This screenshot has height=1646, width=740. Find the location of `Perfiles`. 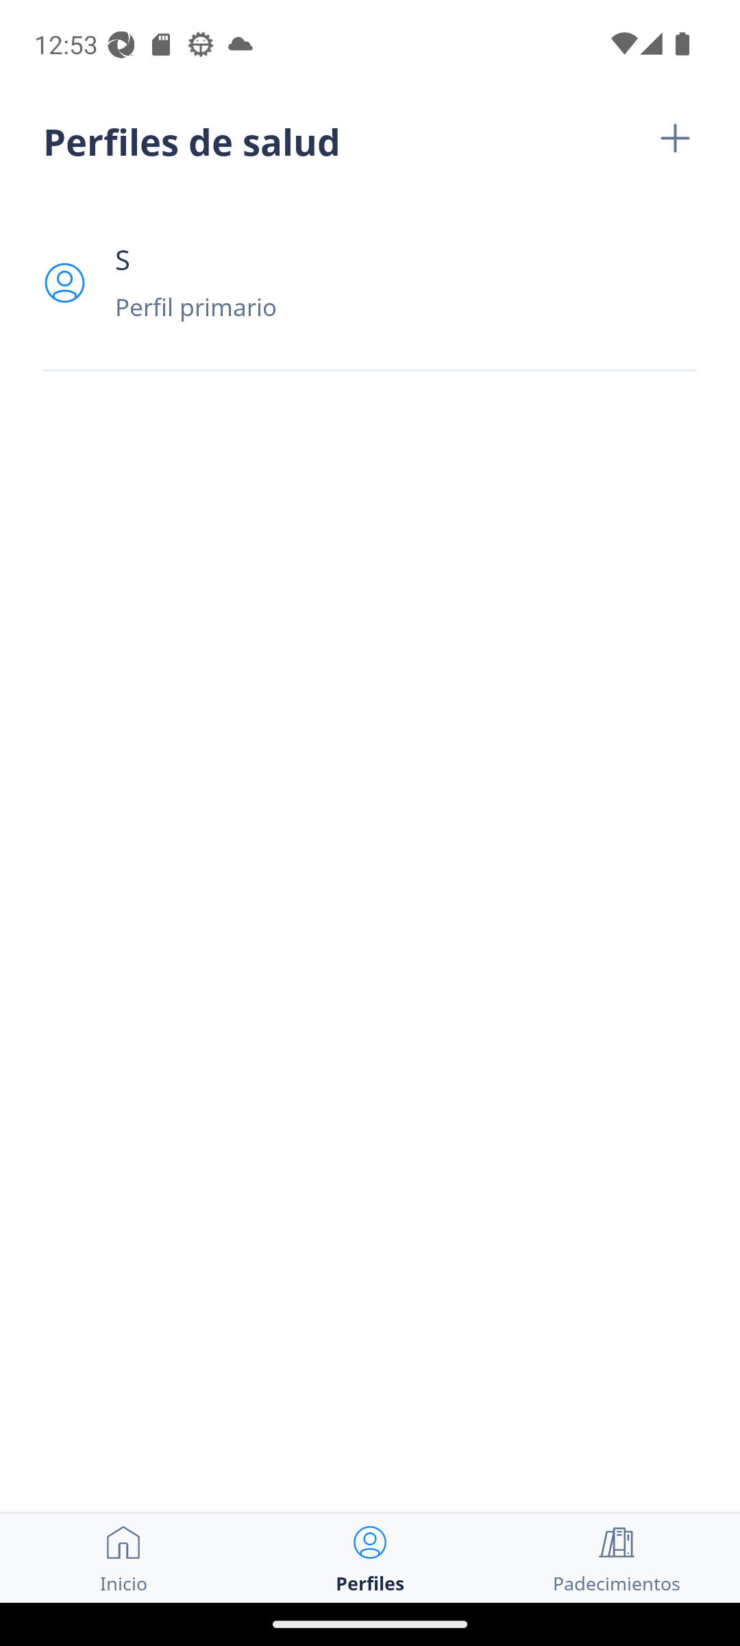

Perfiles is located at coordinates (370, 1558).